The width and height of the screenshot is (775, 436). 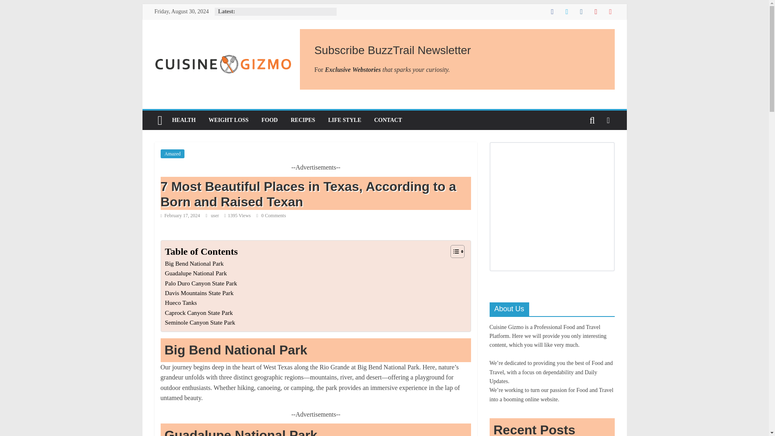 What do you see at coordinates (180, 303) in the screenshot?
I see `Hueco Tanks` at bounding box center [180, 303].